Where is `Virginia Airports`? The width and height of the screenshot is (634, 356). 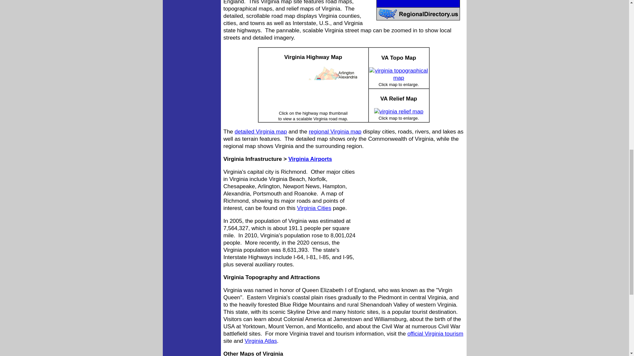
Virginia Airports is located at coordinates (310, 159).